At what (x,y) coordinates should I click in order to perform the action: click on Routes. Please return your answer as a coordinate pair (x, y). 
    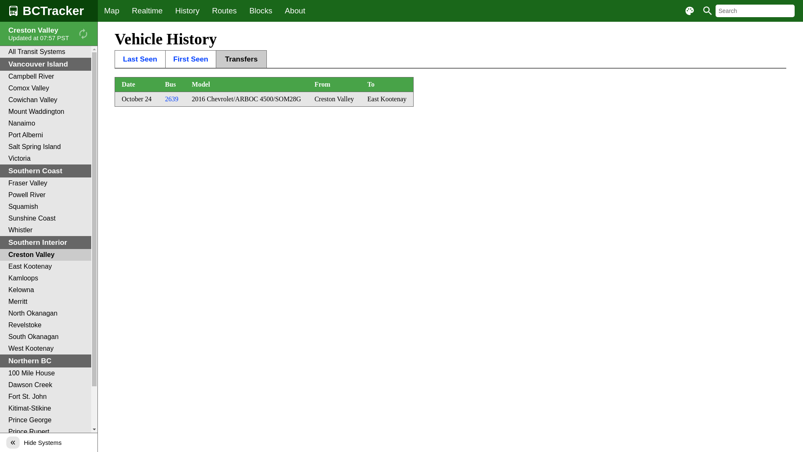
    Looking at the image, I should click on (224, 11).